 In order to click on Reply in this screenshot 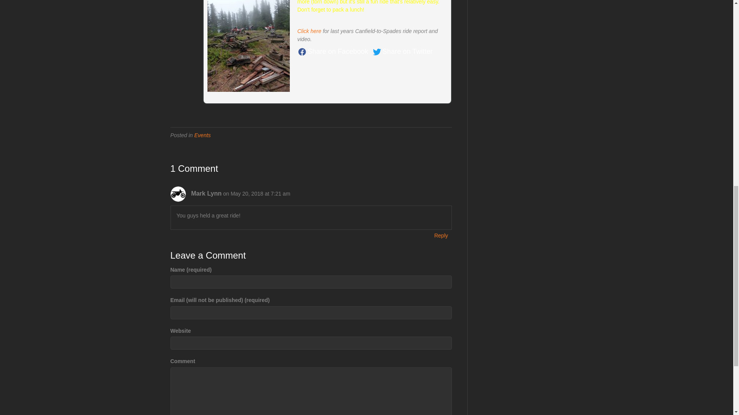, I will do `click(441, 236)`.